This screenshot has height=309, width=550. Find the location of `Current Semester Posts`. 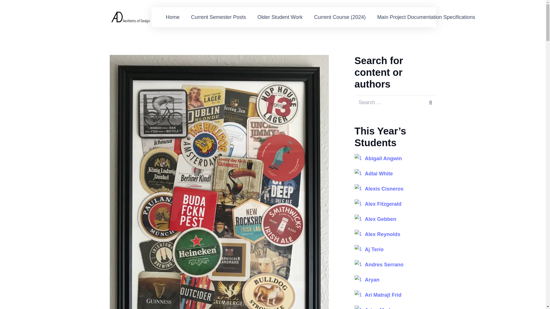

Current Semester Posts is located at coordinates (219, 17).